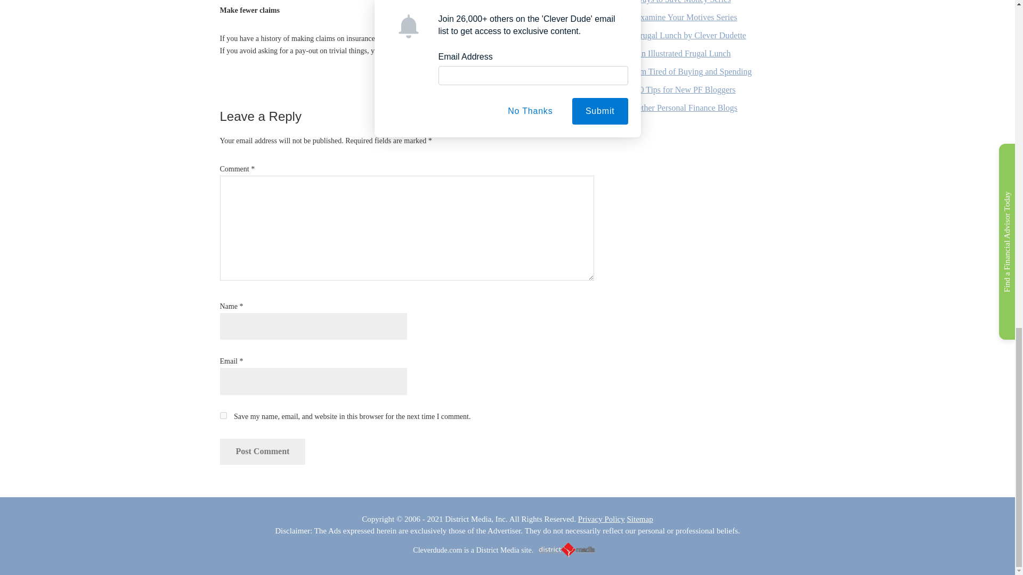 The height and width of the screenshot is (575, 1023). Describe the element at coordinates (693, 71) in the screenshot. I see `I'm Tired of Buying and Spending` at that location.